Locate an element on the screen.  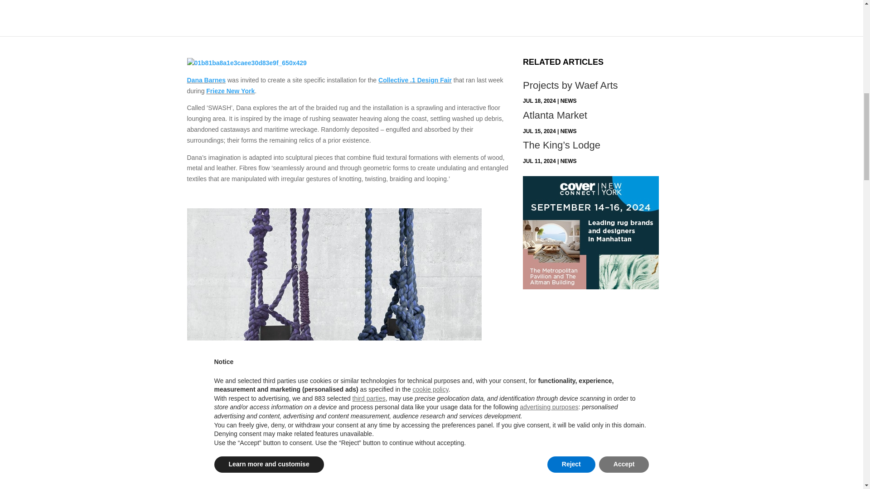
NEWS is located at coordinates (568, 161).